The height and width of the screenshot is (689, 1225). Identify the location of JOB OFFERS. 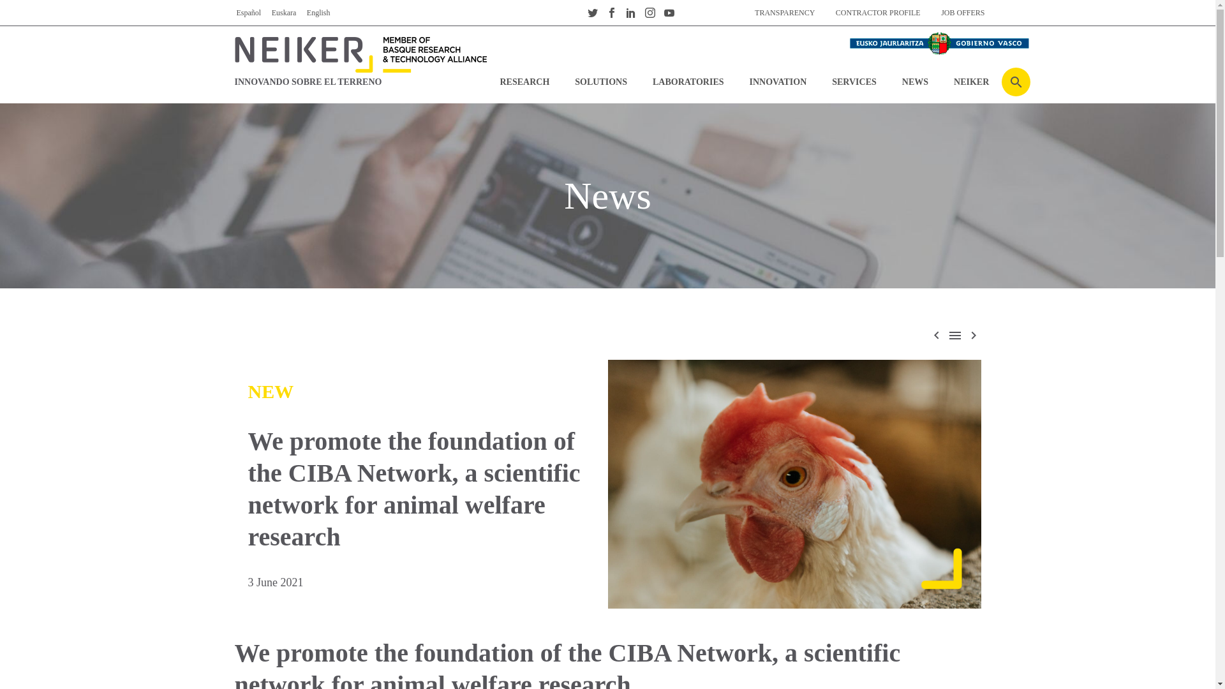
(962, 13).